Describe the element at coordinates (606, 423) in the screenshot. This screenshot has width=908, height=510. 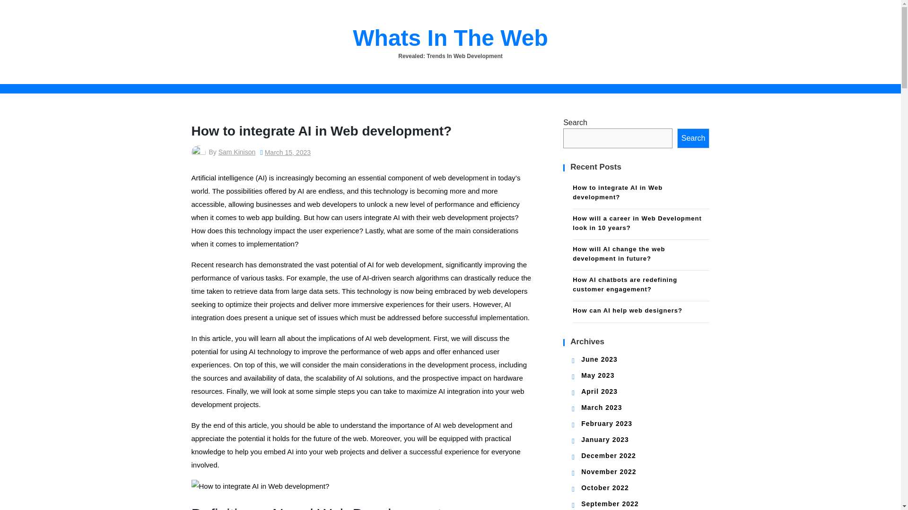
I see `February 2023` at that location.